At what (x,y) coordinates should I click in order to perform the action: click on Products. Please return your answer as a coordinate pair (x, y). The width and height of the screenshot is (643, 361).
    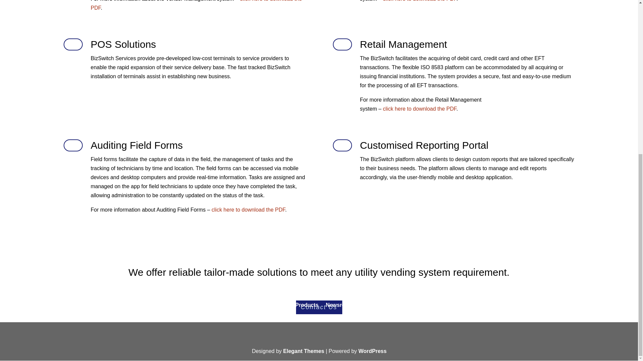
    Looking at the image, I should click on (310, 305).